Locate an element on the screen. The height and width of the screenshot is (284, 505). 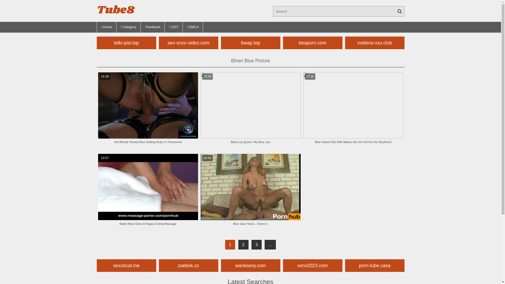
wanksexy.com is located at coordinates (251, 266).